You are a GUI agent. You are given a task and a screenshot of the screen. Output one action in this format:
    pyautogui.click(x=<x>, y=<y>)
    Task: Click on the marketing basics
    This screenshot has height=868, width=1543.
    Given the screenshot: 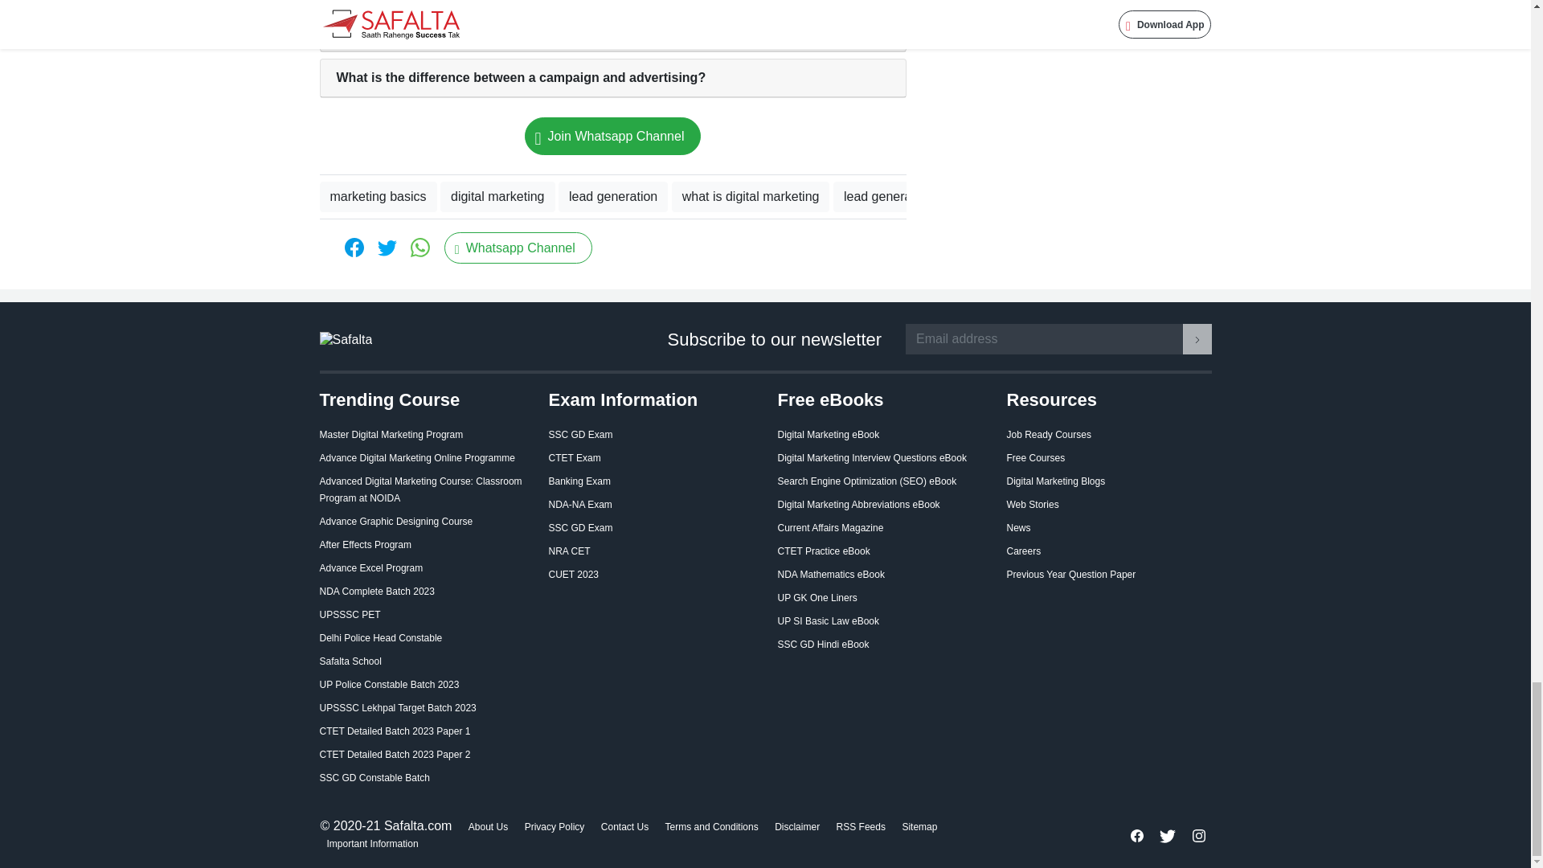 What is the action you would take?
    pyautogui.click(x=378, y=196)
    